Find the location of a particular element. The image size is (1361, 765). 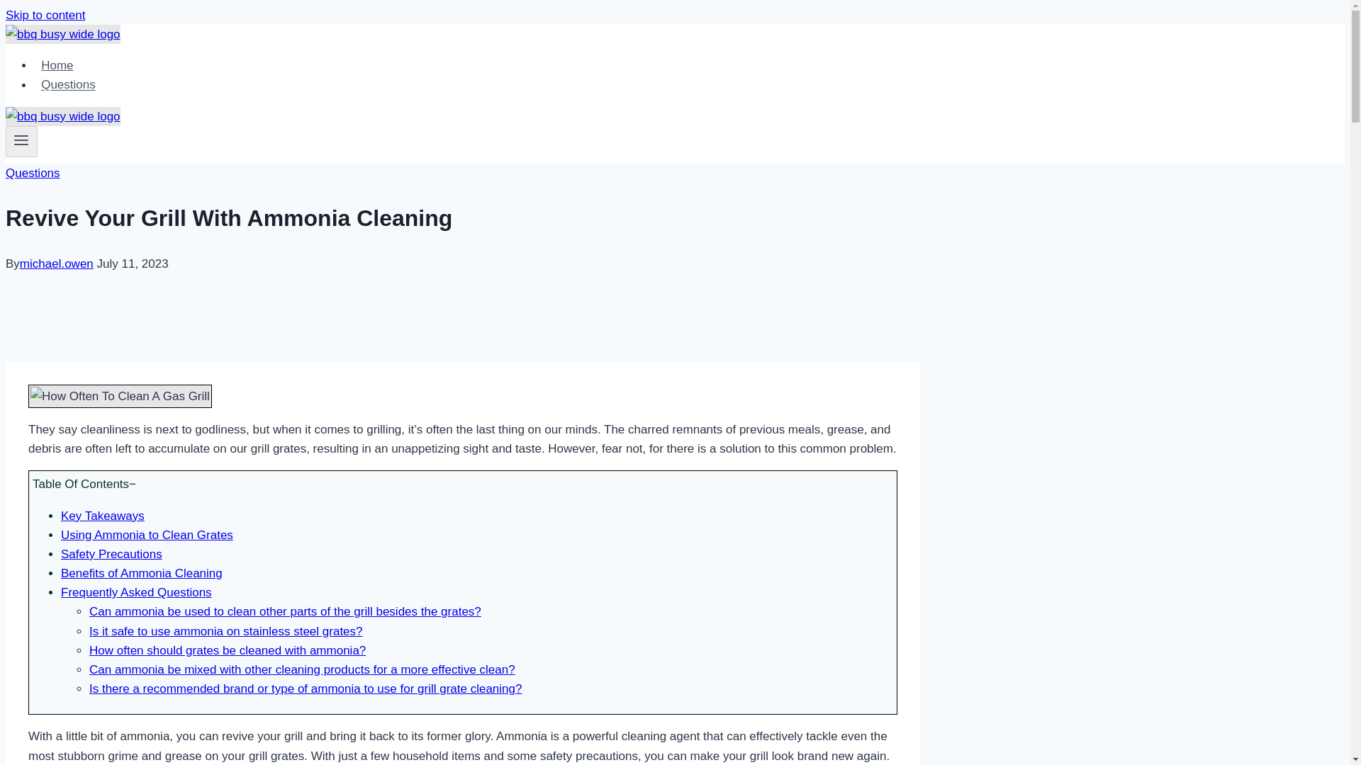

Benefits of Ammonia Cleaning is located at coordinates (142, 573).